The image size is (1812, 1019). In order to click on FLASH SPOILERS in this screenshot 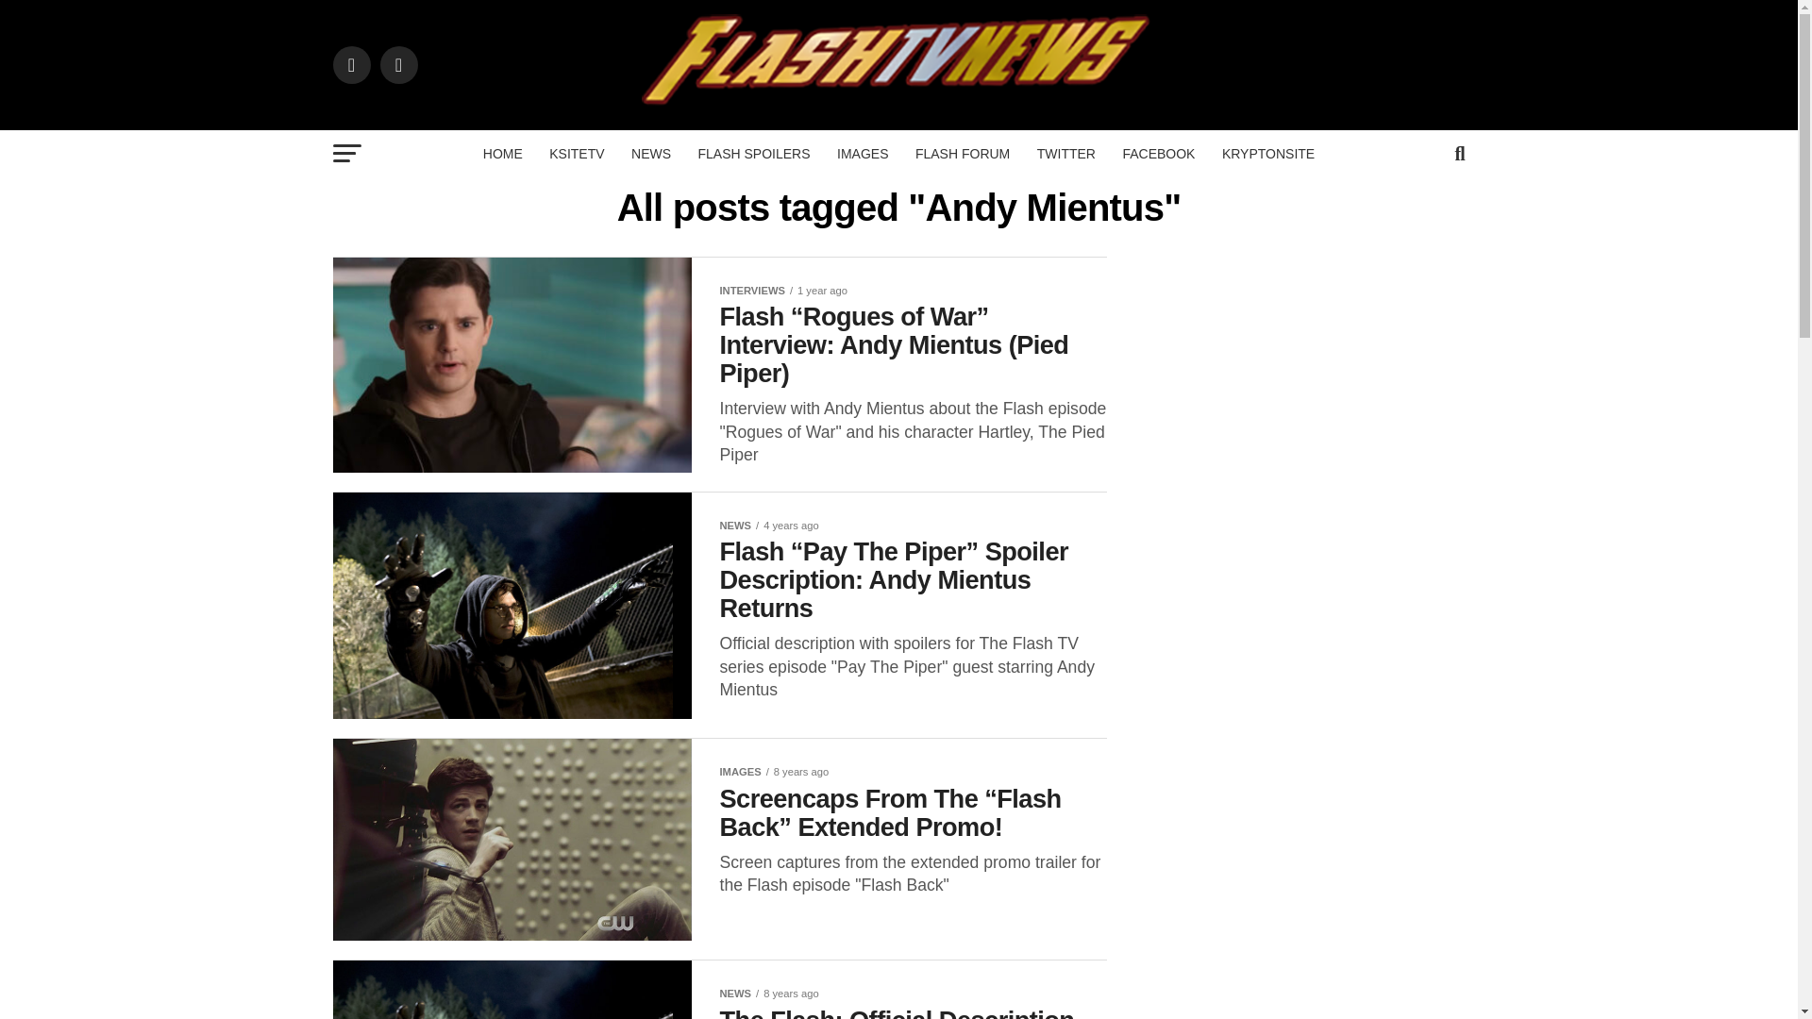, I will do `click(754, 153)`.